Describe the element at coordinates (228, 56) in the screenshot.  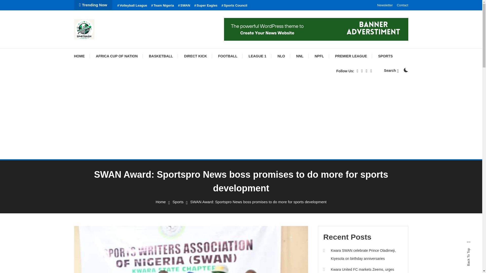
I see `FOOTBALL` at that location.